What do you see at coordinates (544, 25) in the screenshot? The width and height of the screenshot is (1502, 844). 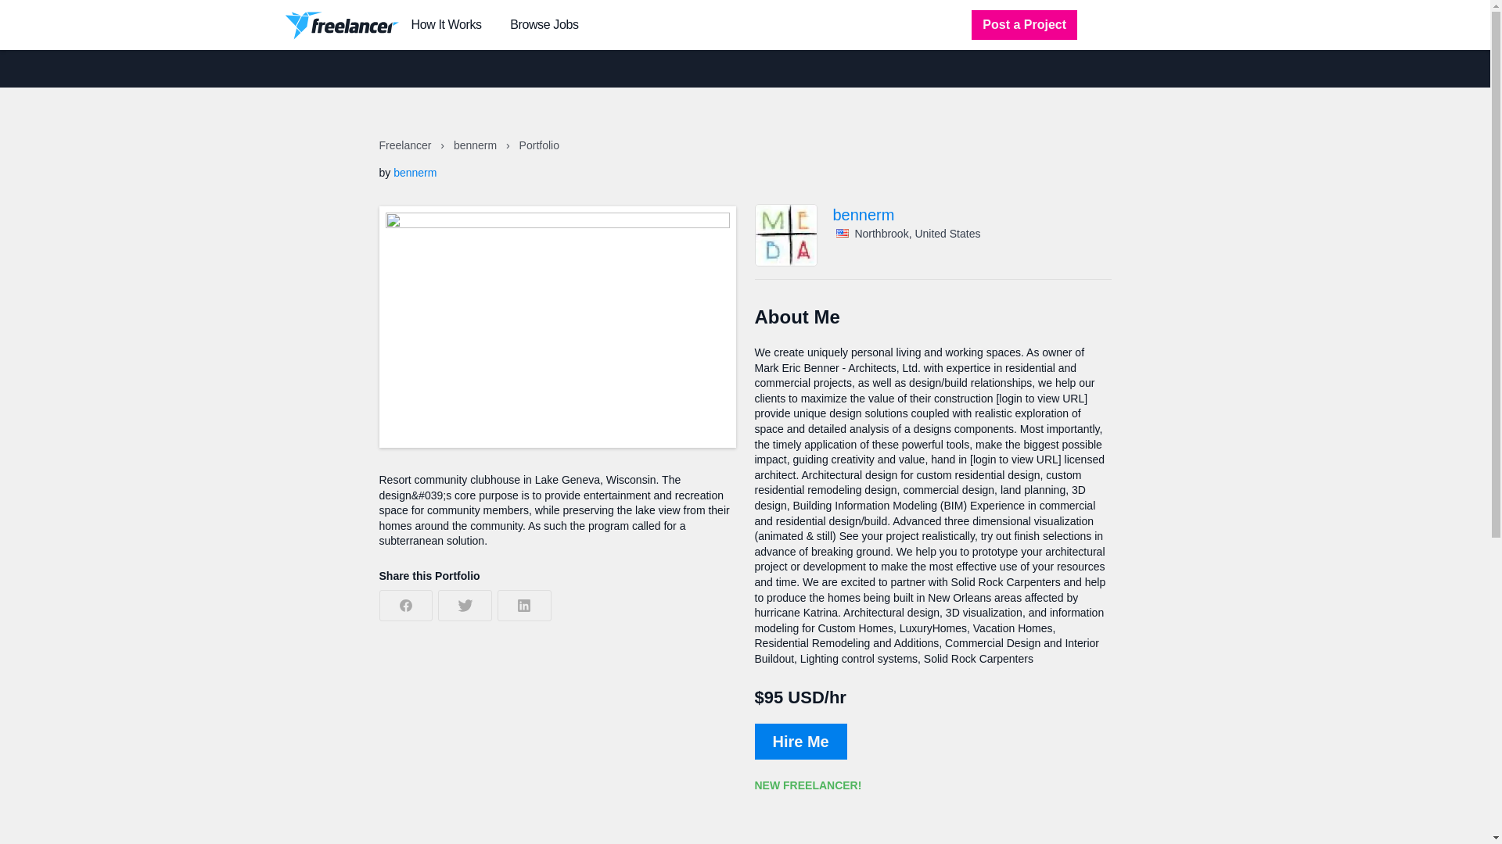 I see `Browse Jobs` at bounding box center [544, 25].